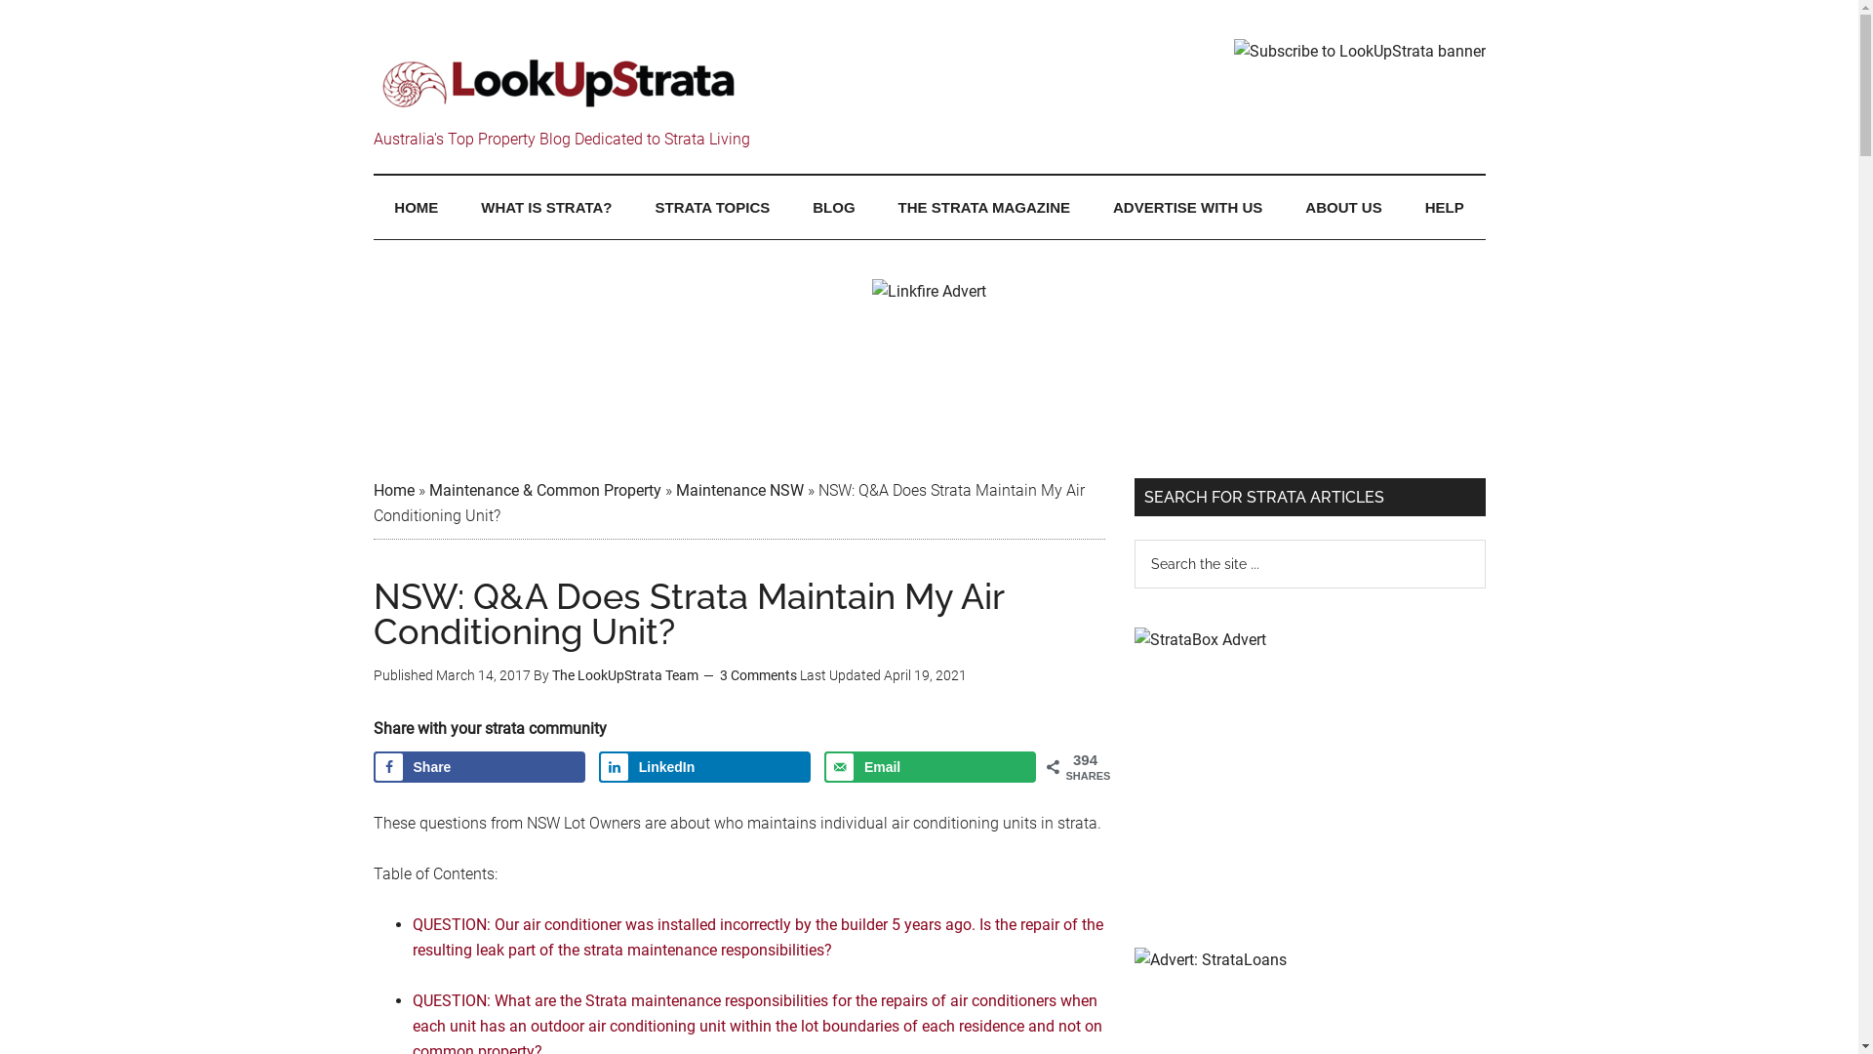  Describe the element at coordinates (546, 207) in the screenshot. I see `WHAT IS STRATA?` at that location.